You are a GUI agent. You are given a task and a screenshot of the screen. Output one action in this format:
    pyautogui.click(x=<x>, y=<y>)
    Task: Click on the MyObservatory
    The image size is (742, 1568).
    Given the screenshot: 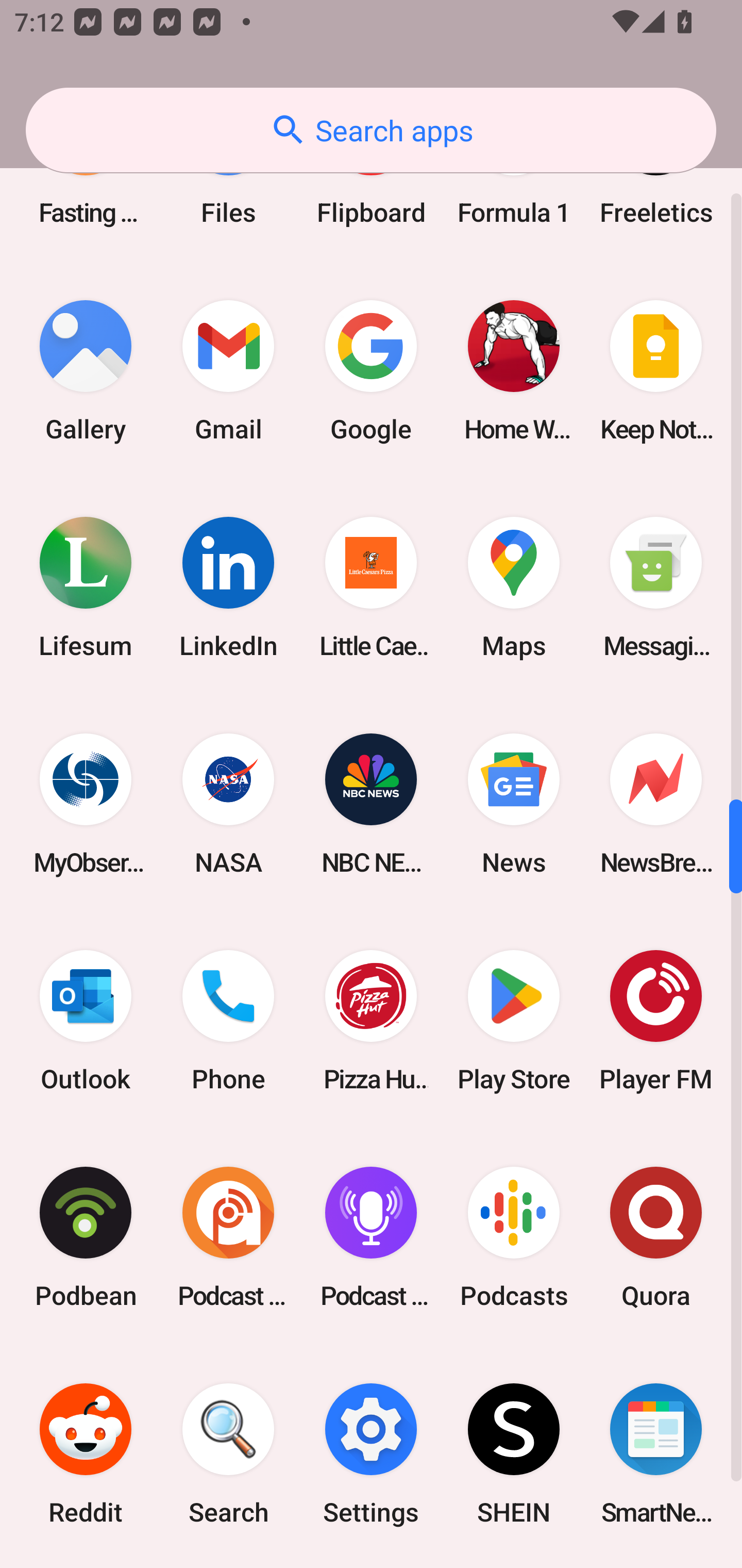 What is the action you would take?
    pyautogui.click(x=86, y=804)
    